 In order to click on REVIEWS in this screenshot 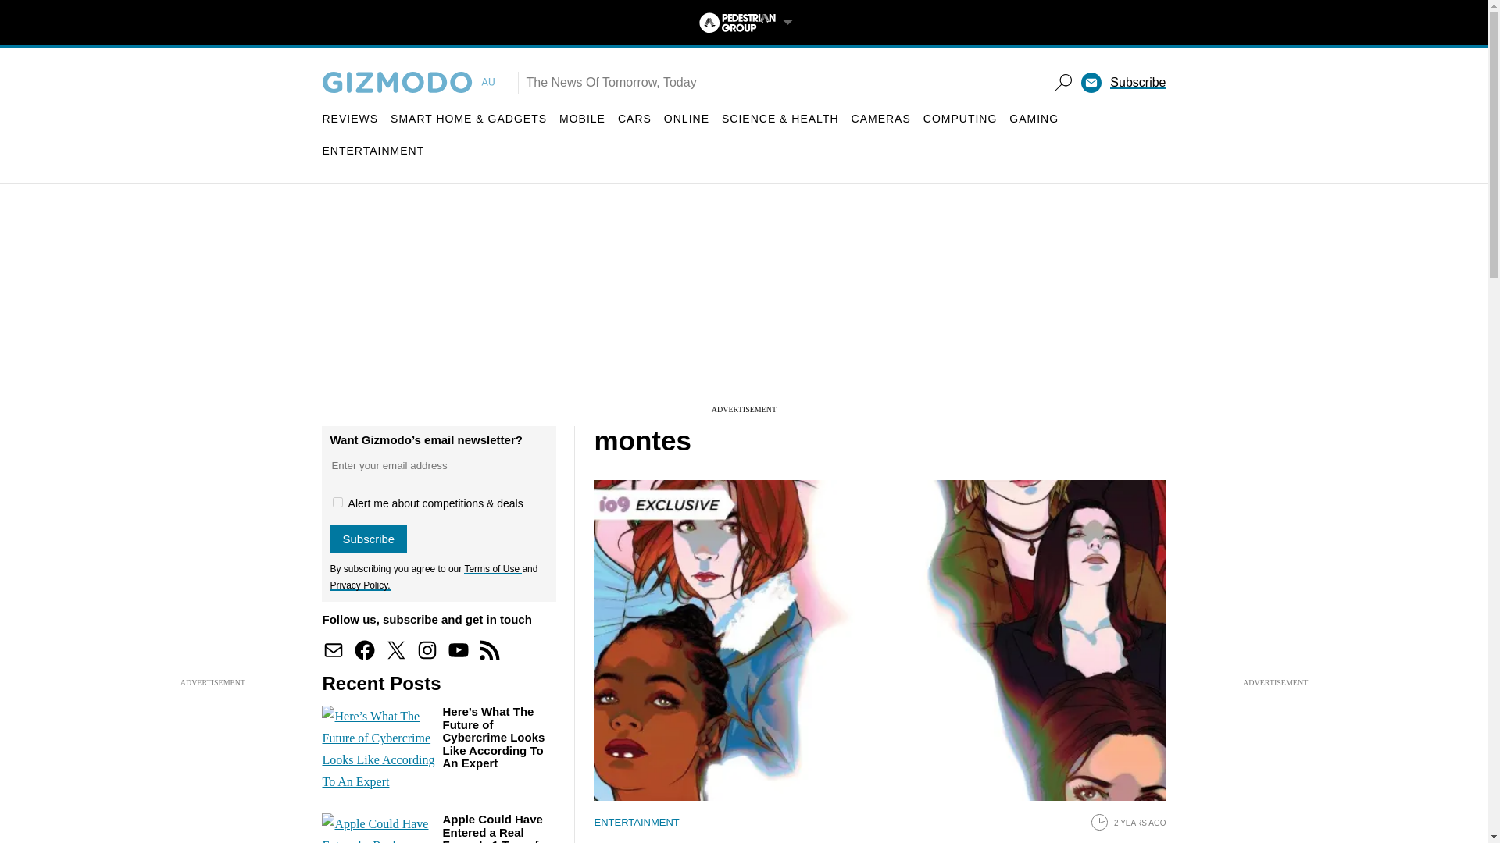, I will do `click(350, 119)`.